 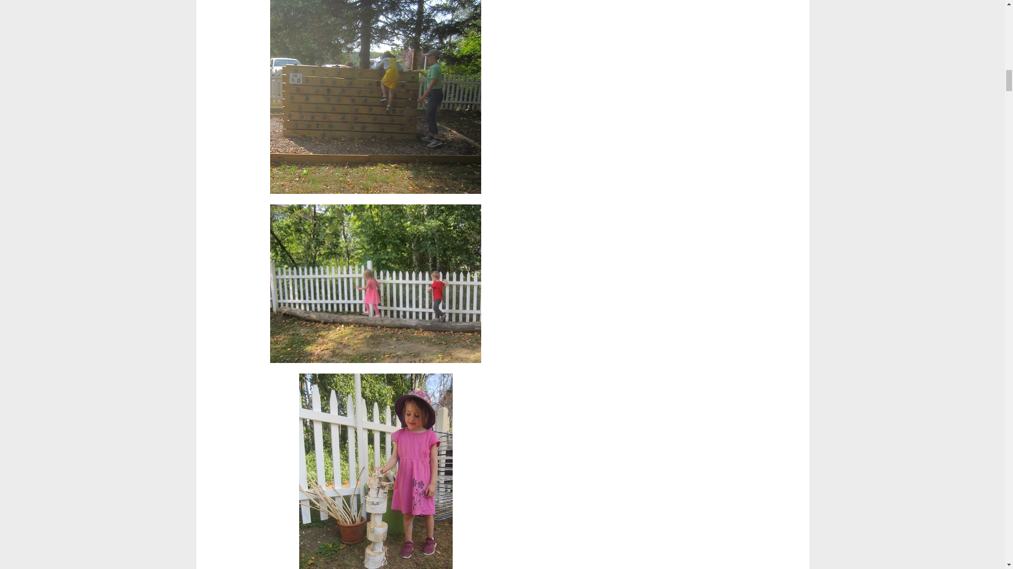 I want to click on walking the log, so click(x=376, y=283).